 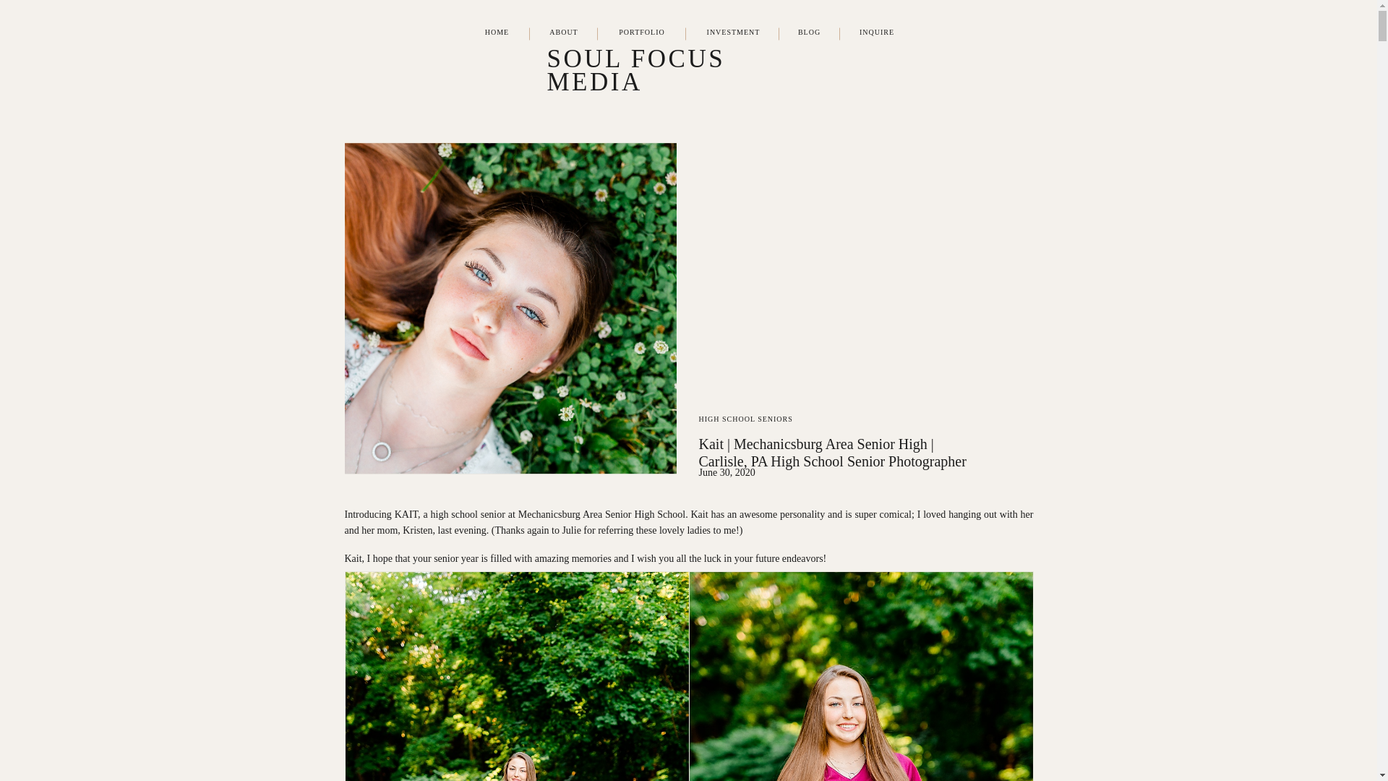 What do you see at coordinates (733, 33) in the screenshot?
I see `INVESTMENT` at bounding box center [733, 33].